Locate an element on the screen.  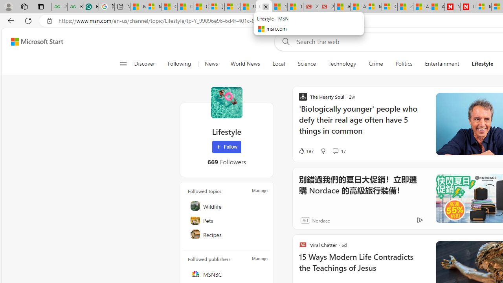
Crime is located at coordinates (376, 64).